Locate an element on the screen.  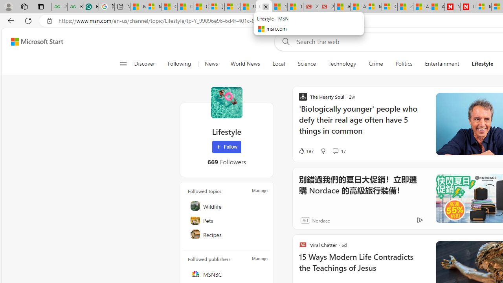
Crime is located at coordinates (376, 64).